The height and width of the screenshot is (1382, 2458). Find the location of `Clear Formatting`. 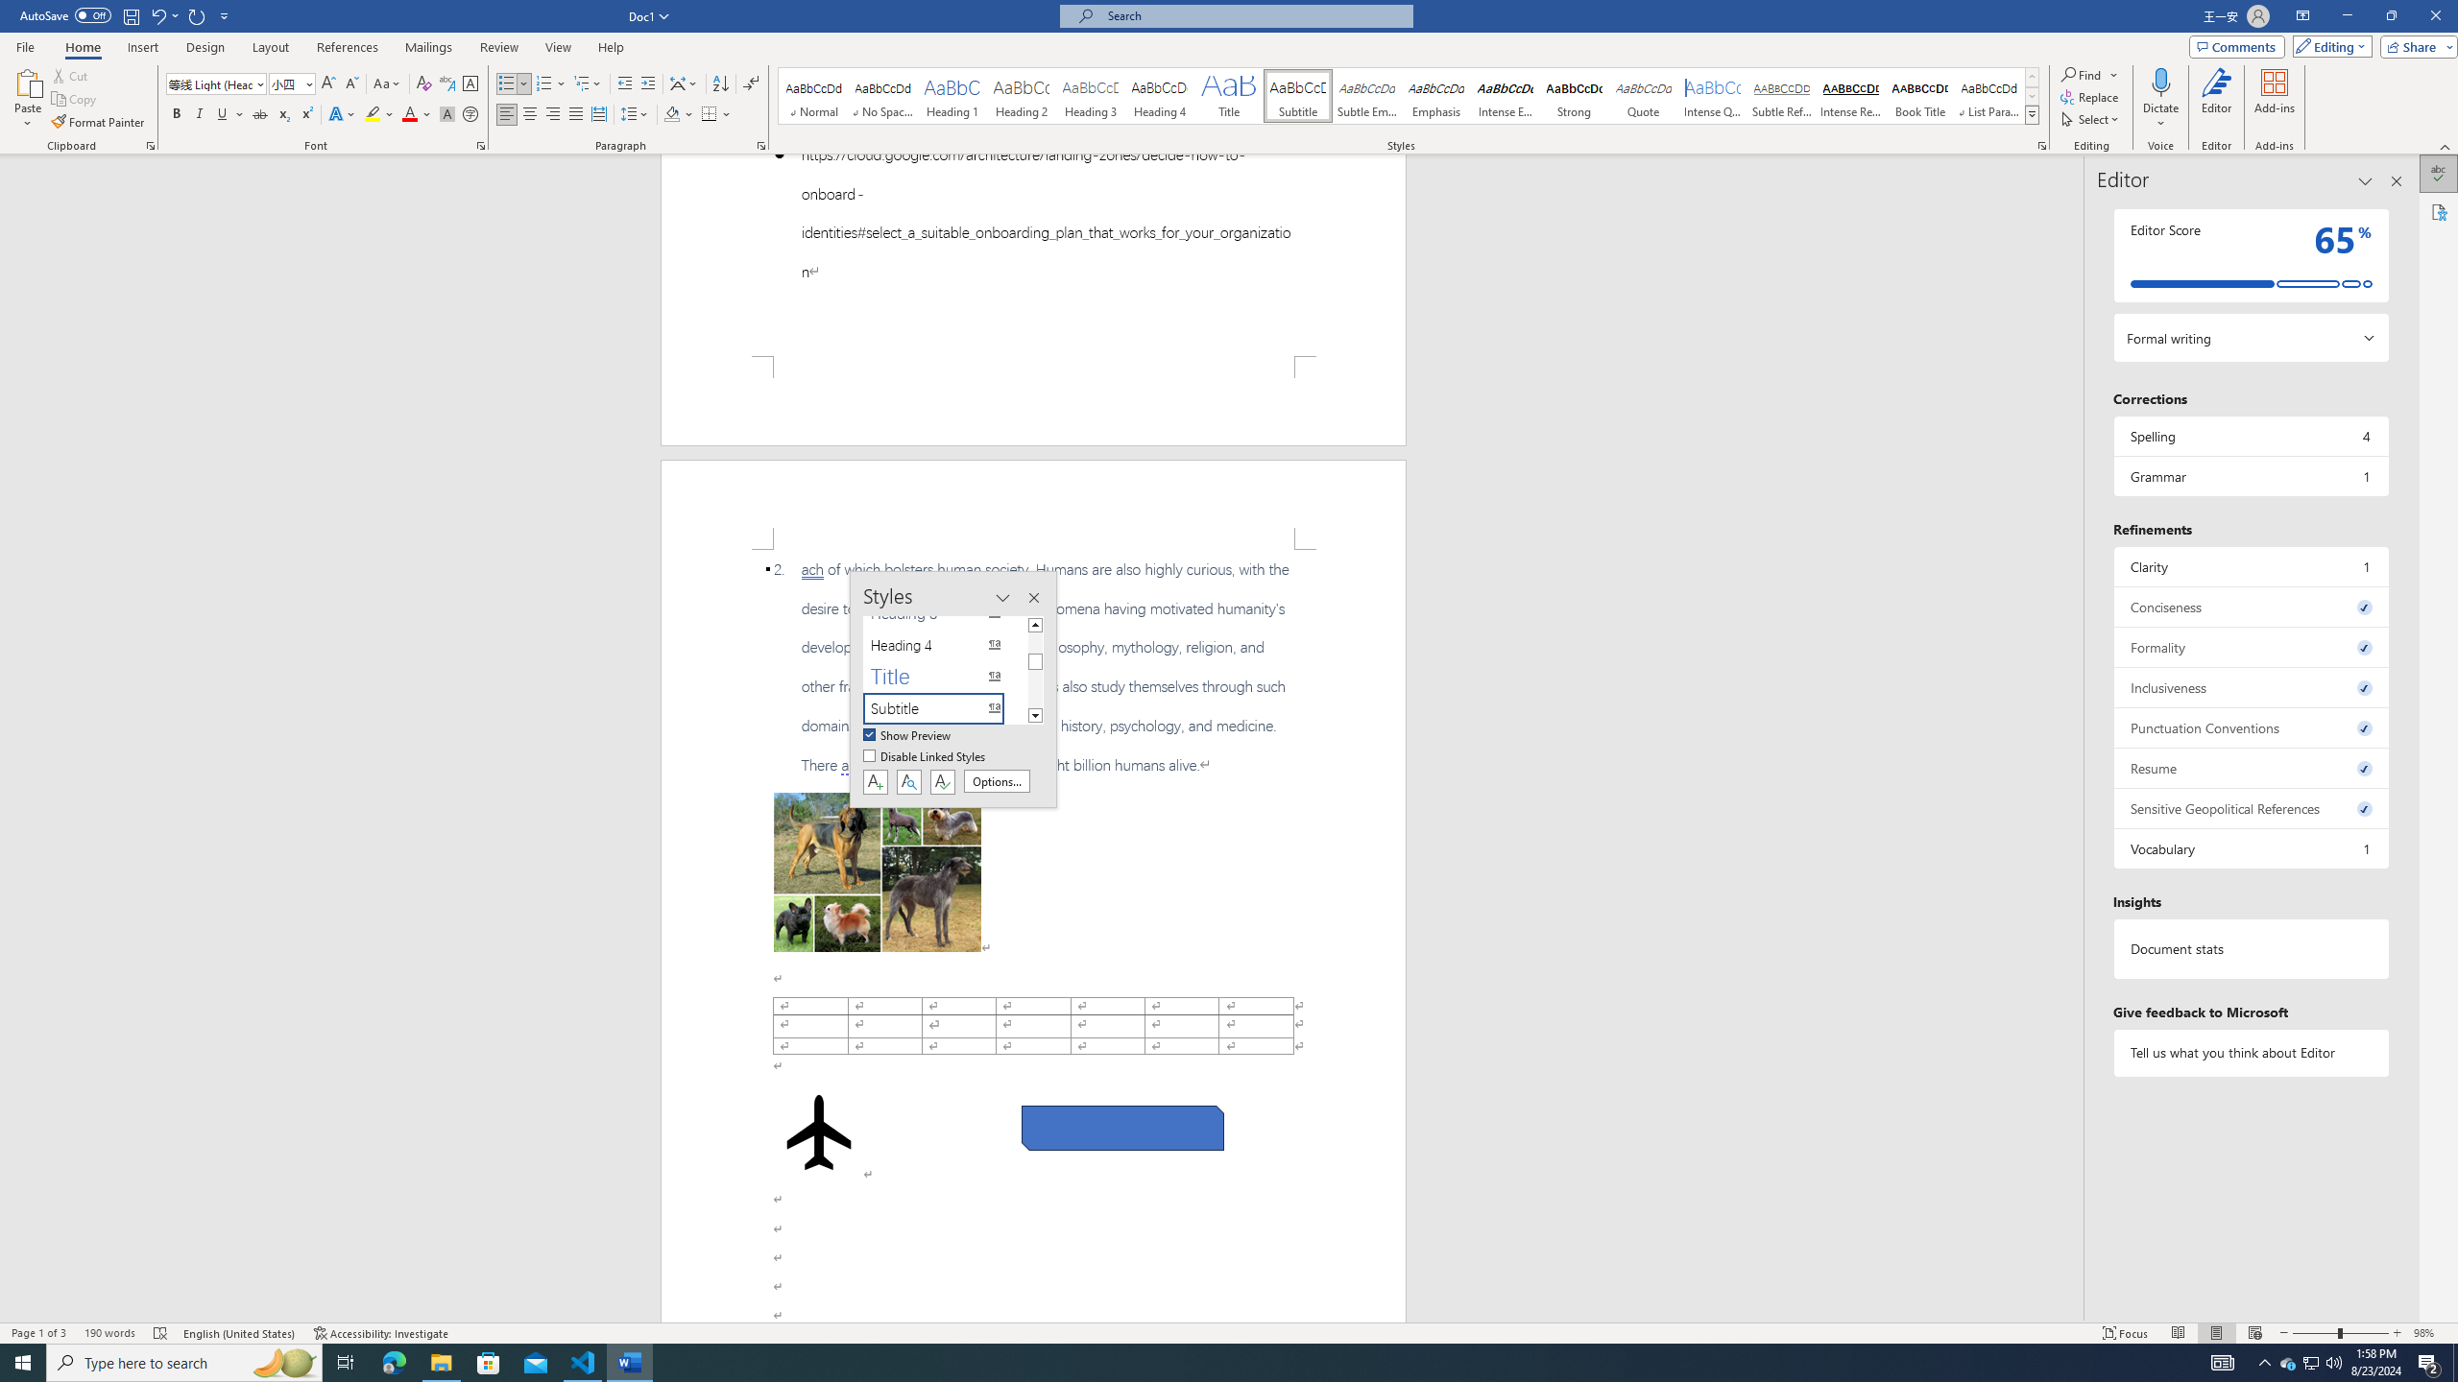

Clear Formatting is located at coordinates (424, 84).